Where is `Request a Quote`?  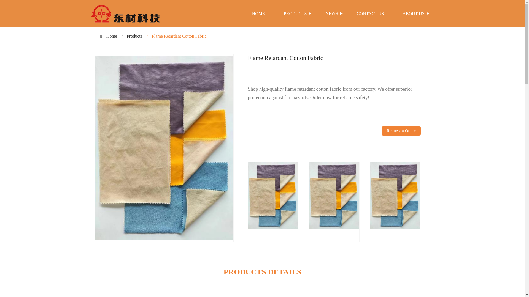 Request a Quote is located at coordinates (401, 144).